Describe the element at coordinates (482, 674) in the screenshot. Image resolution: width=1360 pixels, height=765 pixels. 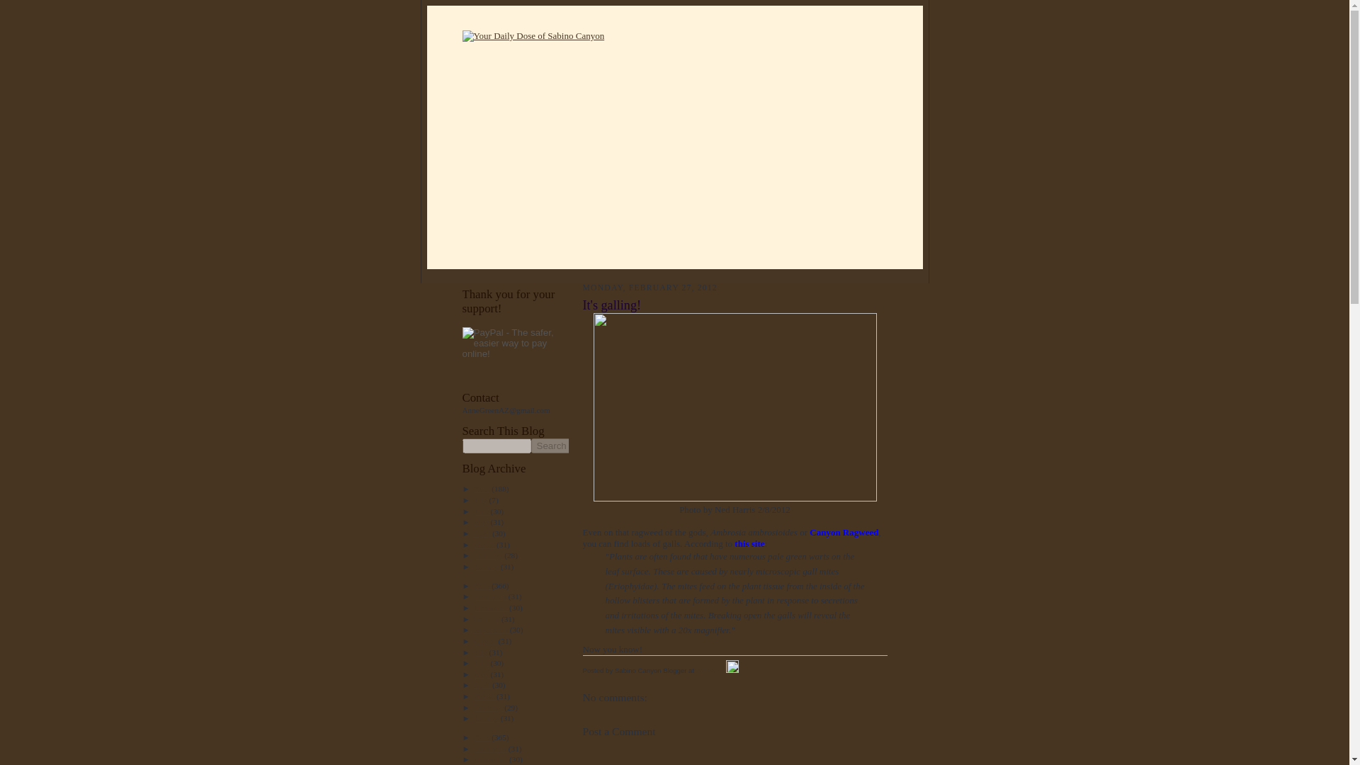
I see `May` at that location.